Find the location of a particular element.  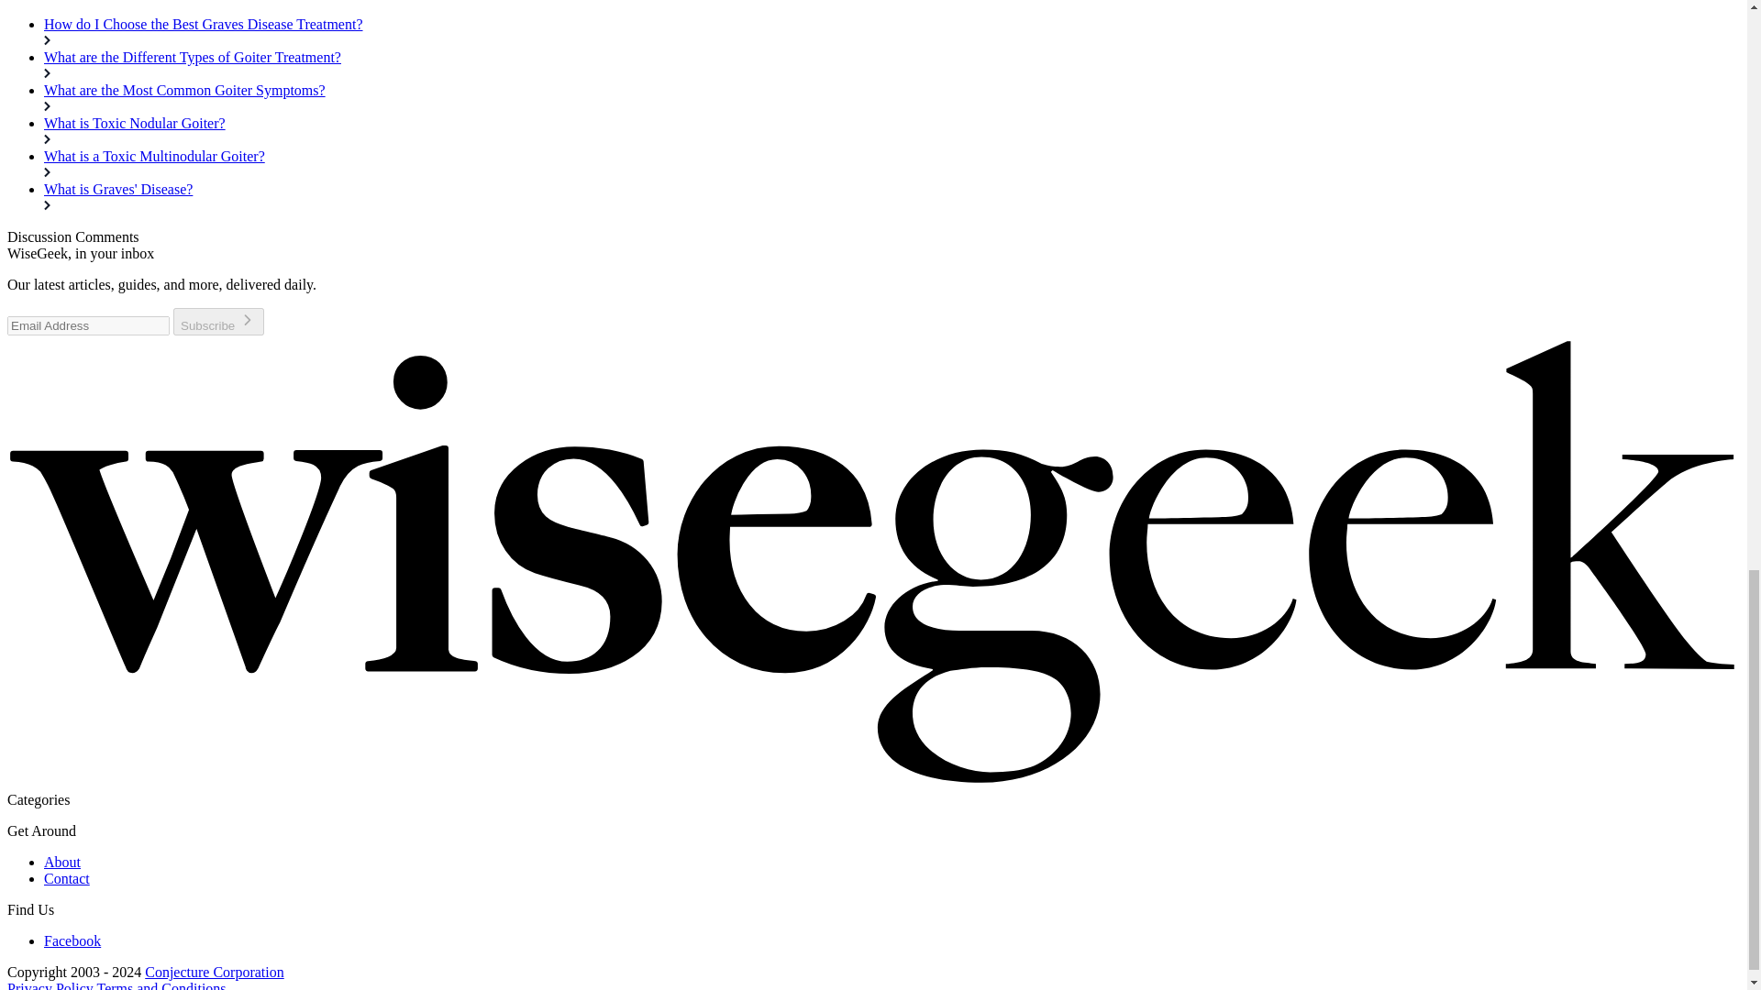

Subscribe is located at coordinates (218, 321).